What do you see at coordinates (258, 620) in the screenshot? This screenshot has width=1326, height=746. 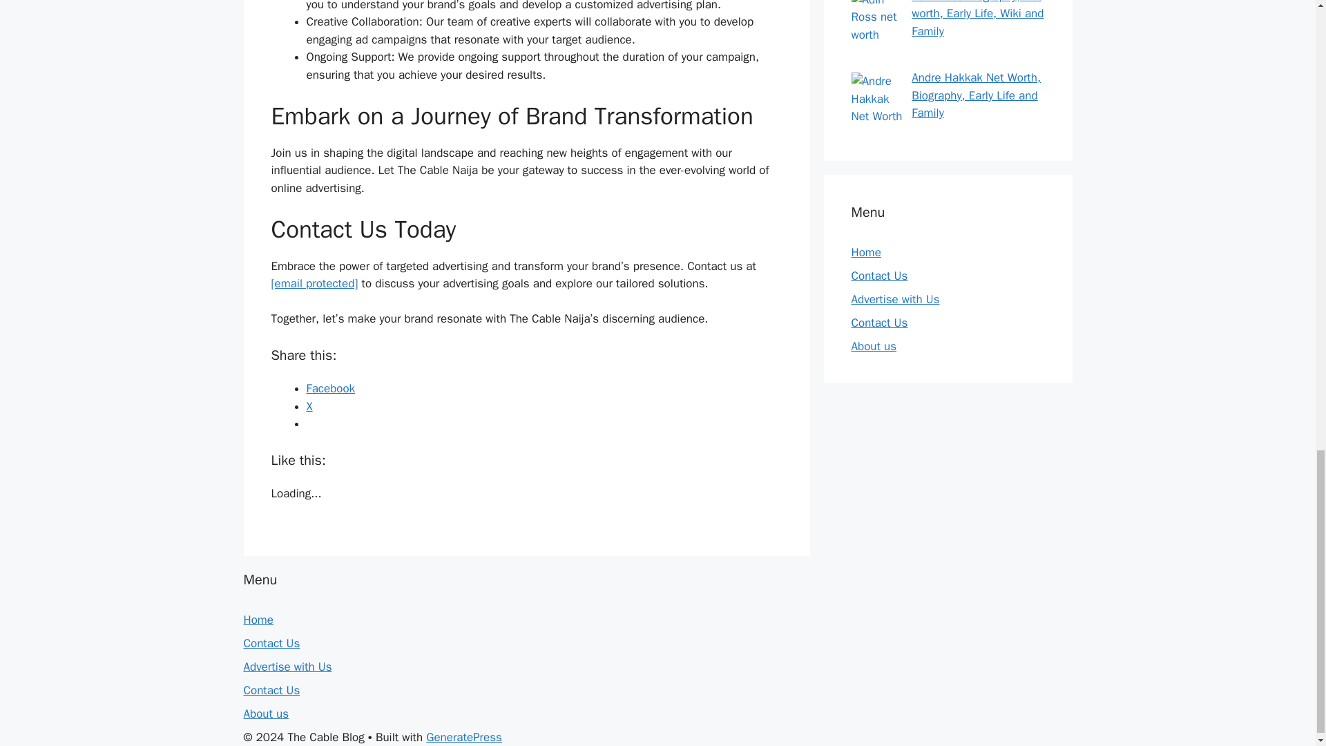 I see `Home` at bounding box center [258, 620].